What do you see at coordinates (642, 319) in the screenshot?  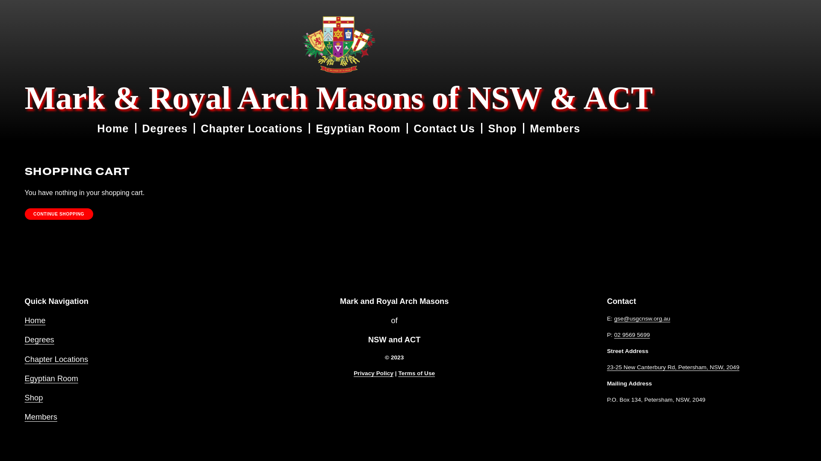 I see `gse@usgcnsw.org.au` at bounding box center [642, 319].